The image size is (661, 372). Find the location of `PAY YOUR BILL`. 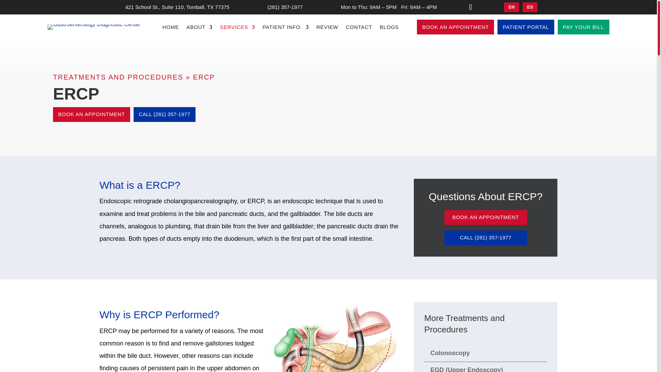

PAY YOUR BILL is located at coordinates (584, 27).